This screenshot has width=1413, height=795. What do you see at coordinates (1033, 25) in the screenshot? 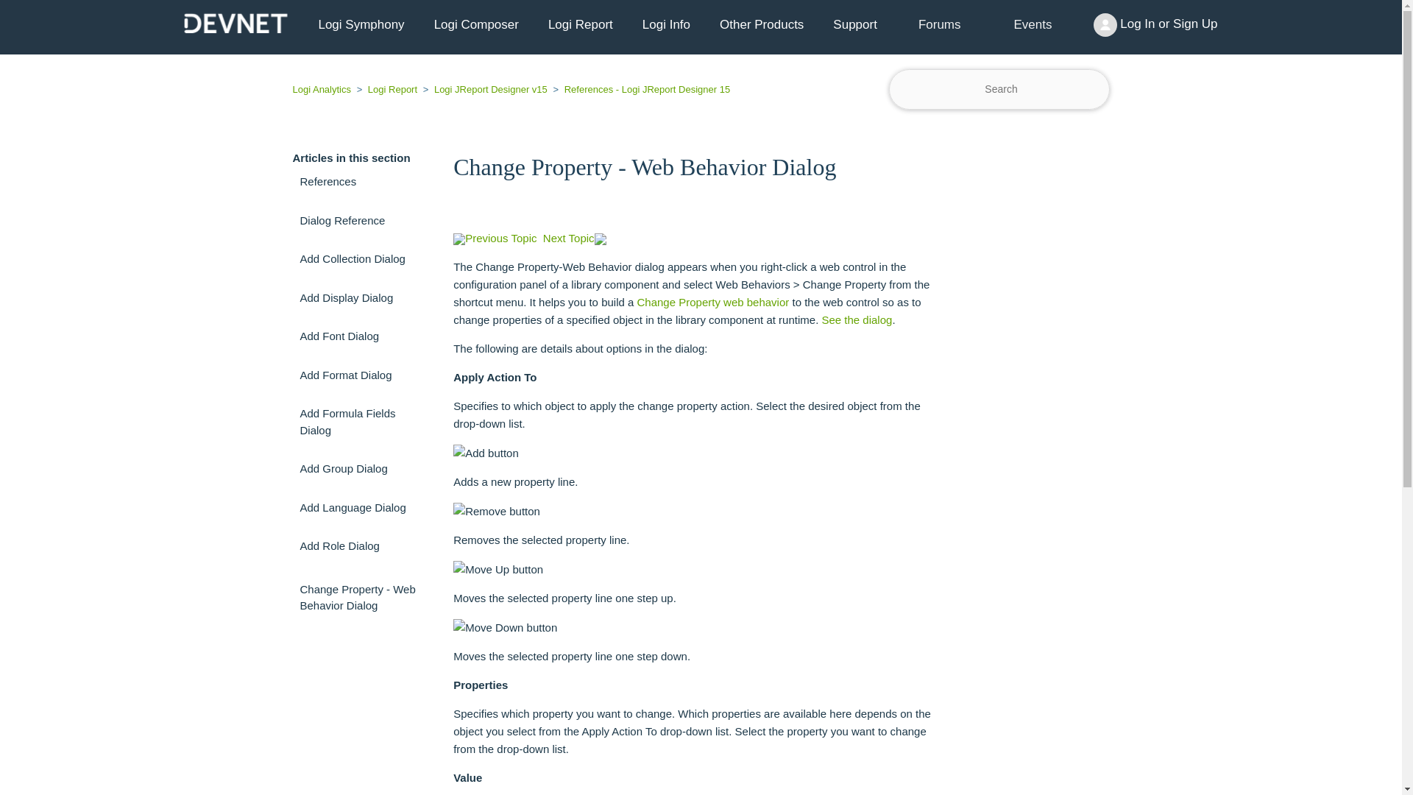
I see `Events` at bounding box center [1033, 25].